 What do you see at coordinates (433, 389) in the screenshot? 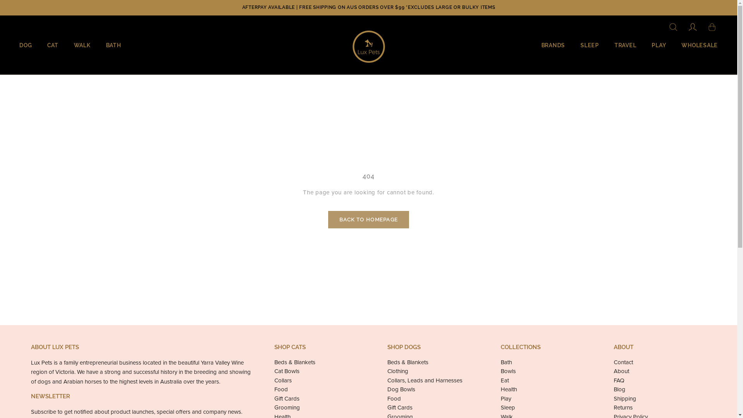
I see `Dog Bowls` at bounding box center [433, 389].